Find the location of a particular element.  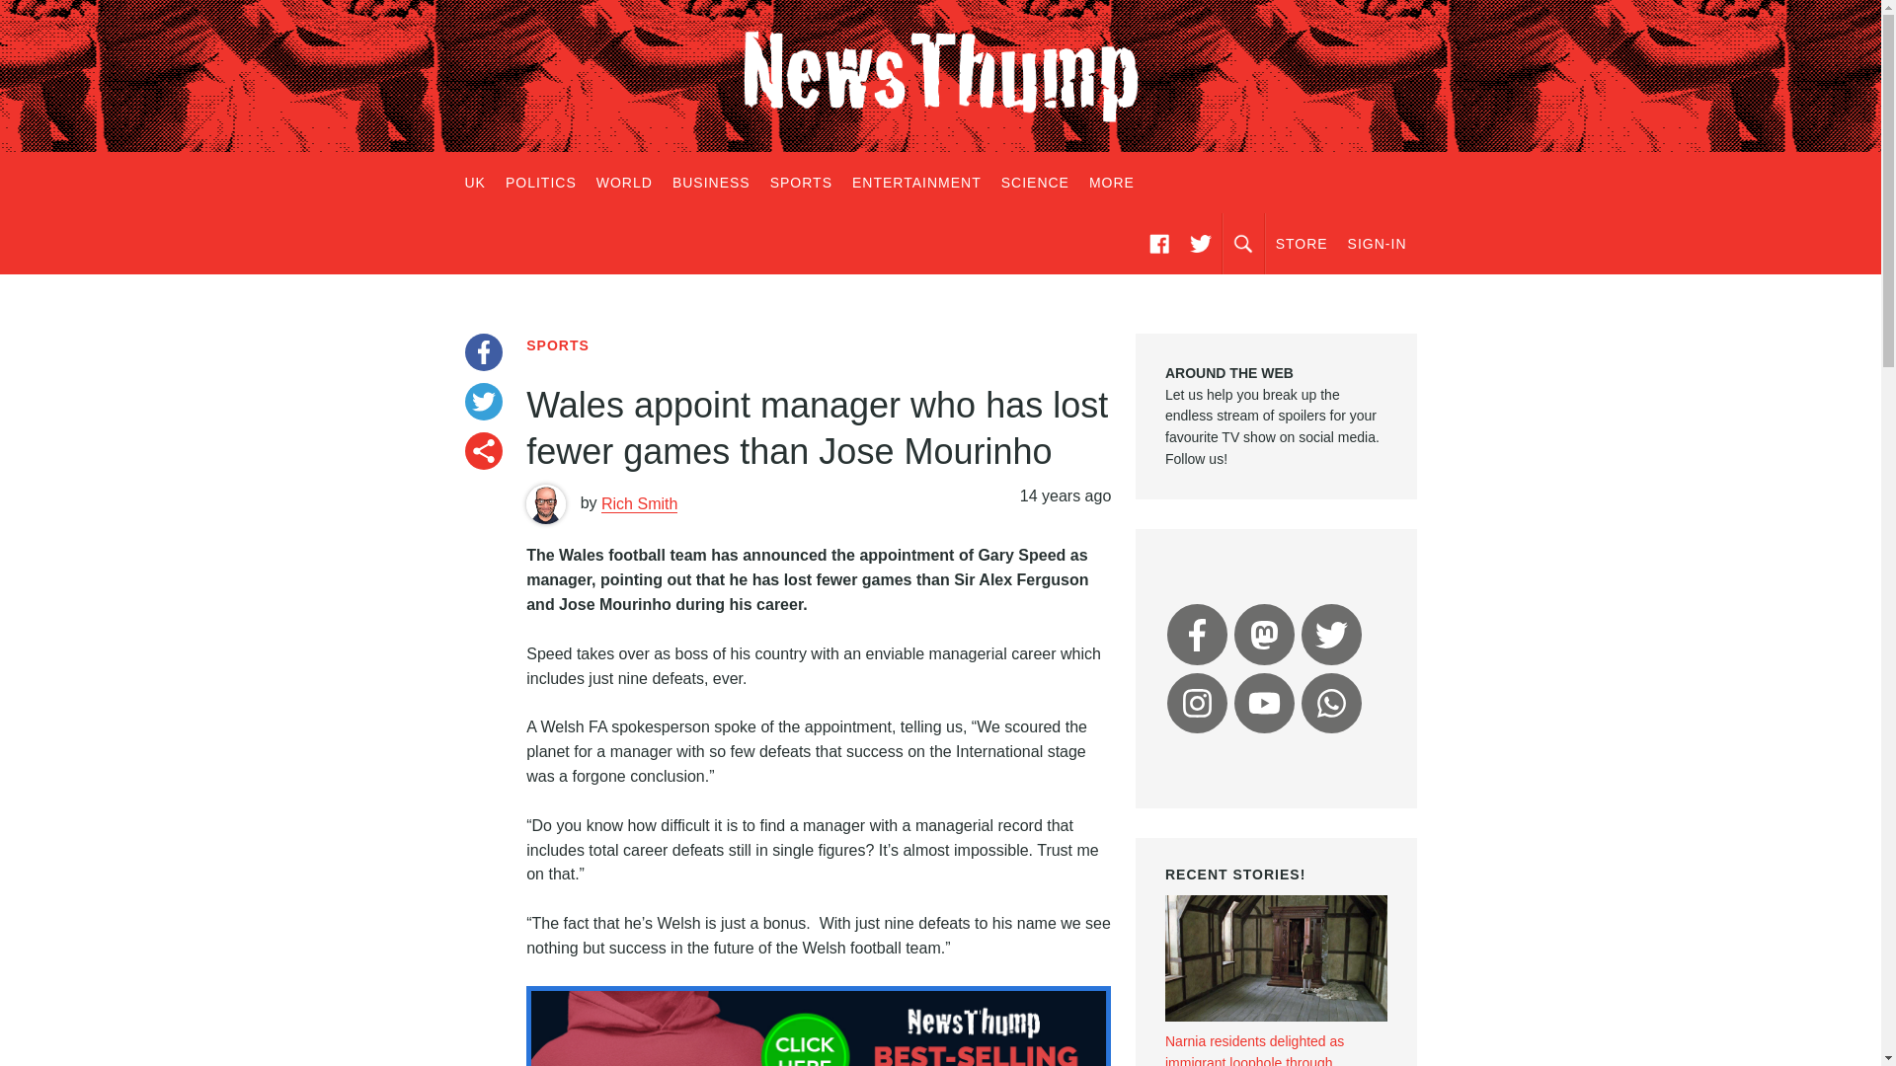

BUSINESS is located at coordinates (711, 183).